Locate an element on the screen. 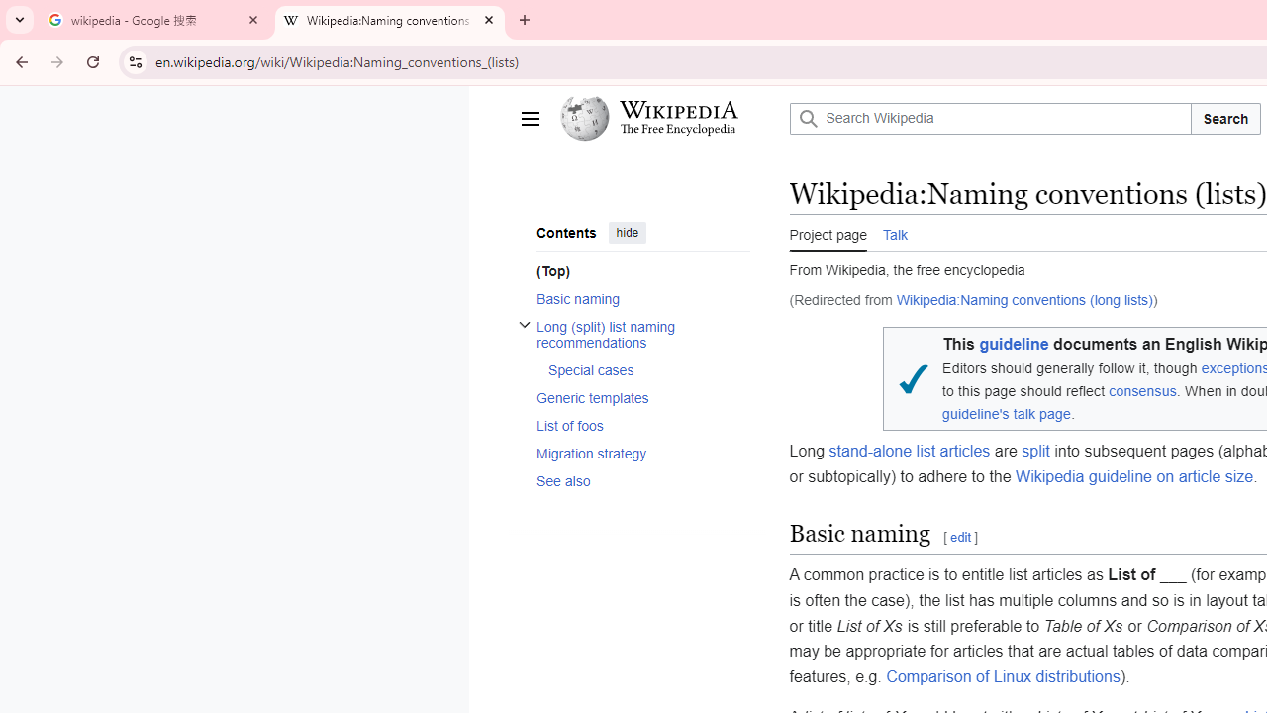  Basic naming is located at coordinates (642, 299).